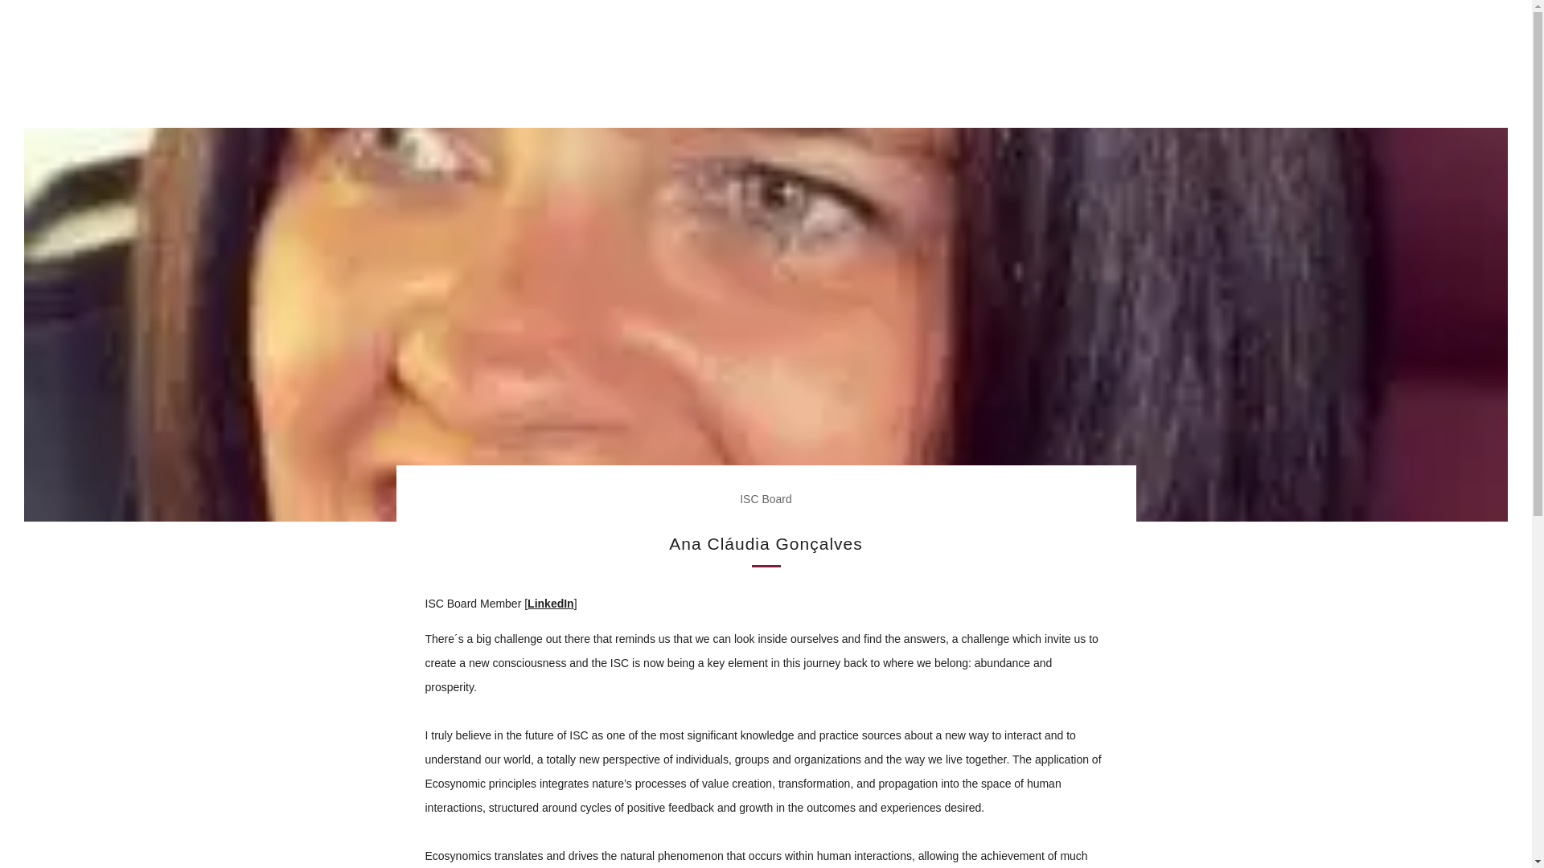 This screenshot has height=868, width=1544. Describe the element at coordinates (992, 80) in the screenshot. I see `EVENTS` at that location.